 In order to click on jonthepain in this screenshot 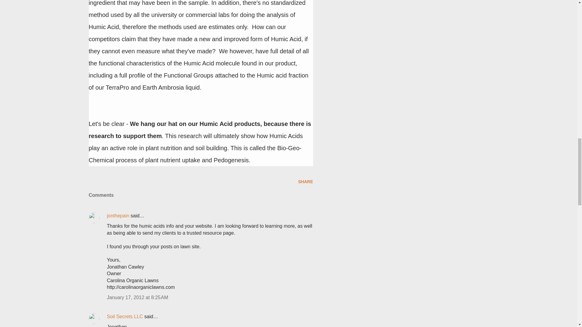, I will do `click(118, 216)`.